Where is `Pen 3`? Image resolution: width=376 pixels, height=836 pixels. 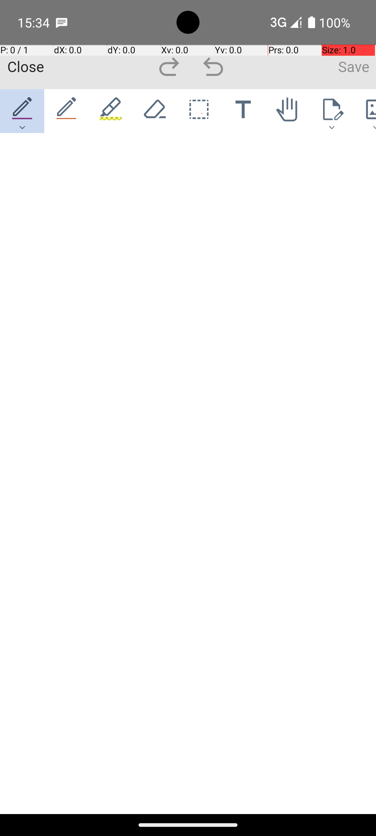 Pen 3 is located at coordinates (111, 111).